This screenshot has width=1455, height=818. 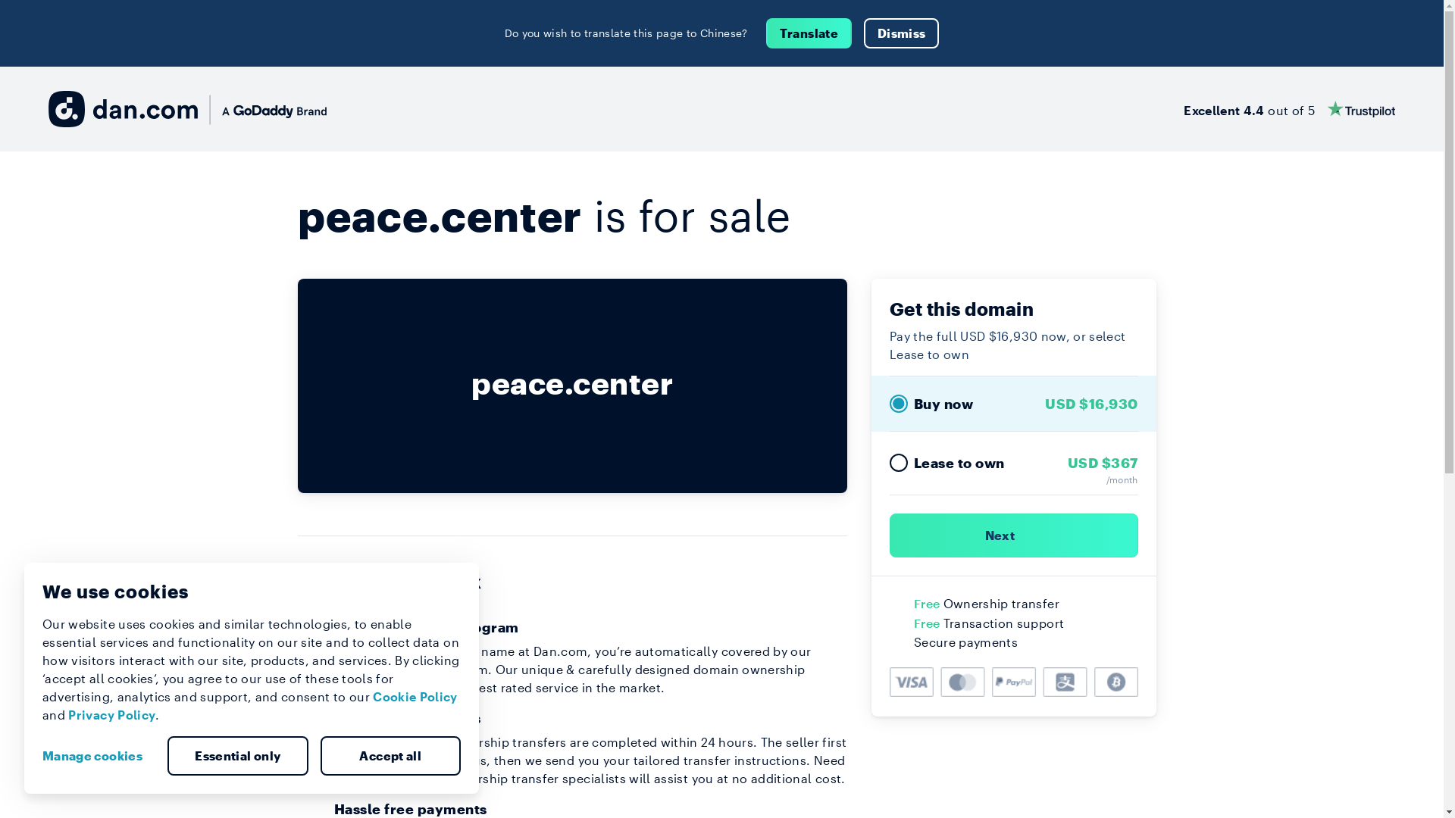 What do you see at coordinates (809, 33) in the screenshot?
I see `Translate` at bounding box center [809, 33].